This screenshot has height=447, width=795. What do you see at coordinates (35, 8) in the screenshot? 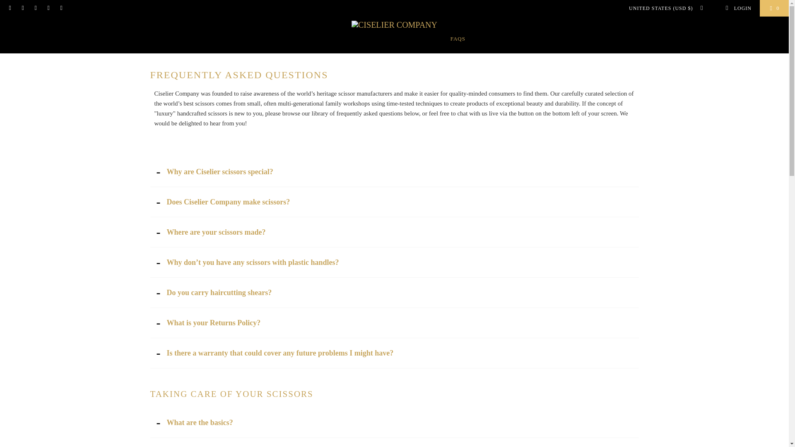
I see `Email Ciselier Company` at bounding box center [35, 8].